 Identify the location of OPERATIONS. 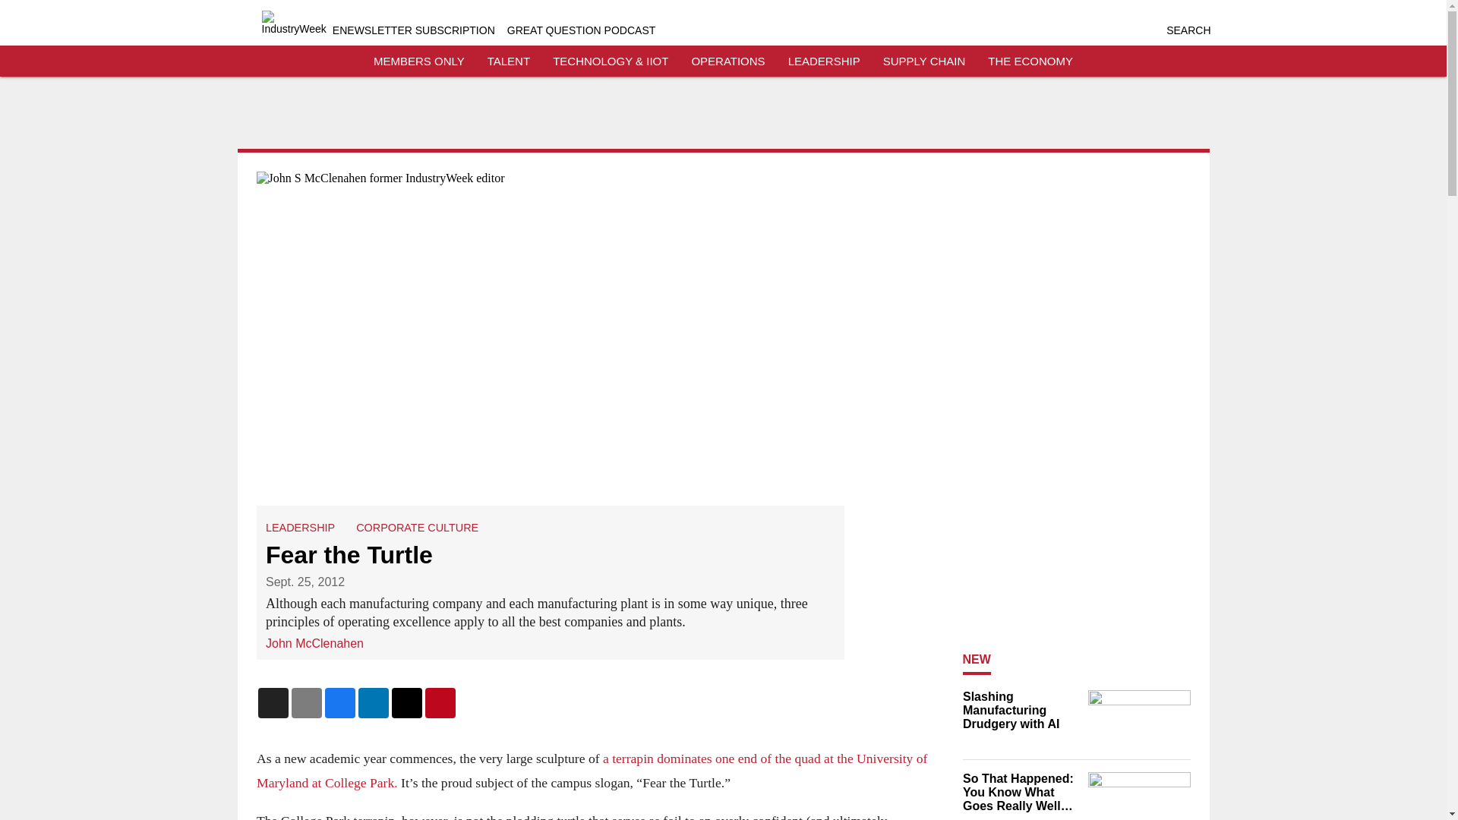
(727, 61).